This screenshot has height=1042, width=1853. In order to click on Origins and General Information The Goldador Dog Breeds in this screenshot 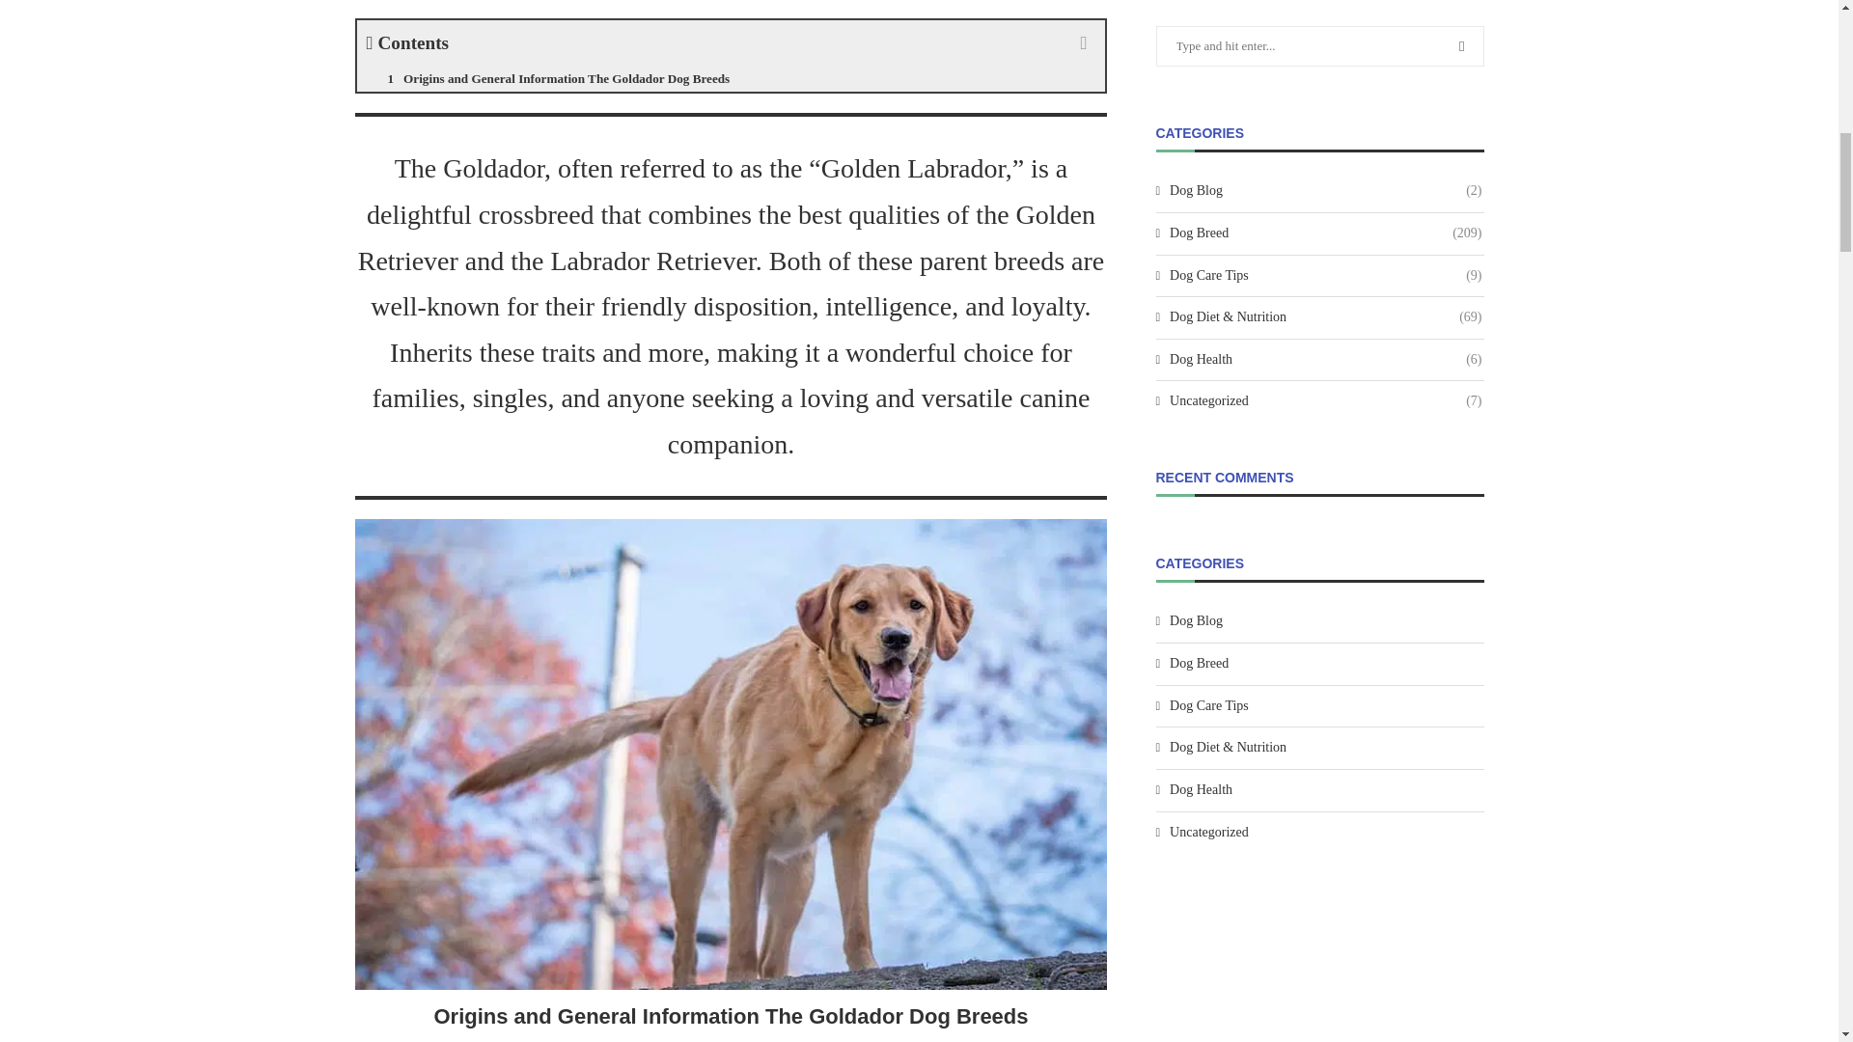, I will do `click(732, 79)`.